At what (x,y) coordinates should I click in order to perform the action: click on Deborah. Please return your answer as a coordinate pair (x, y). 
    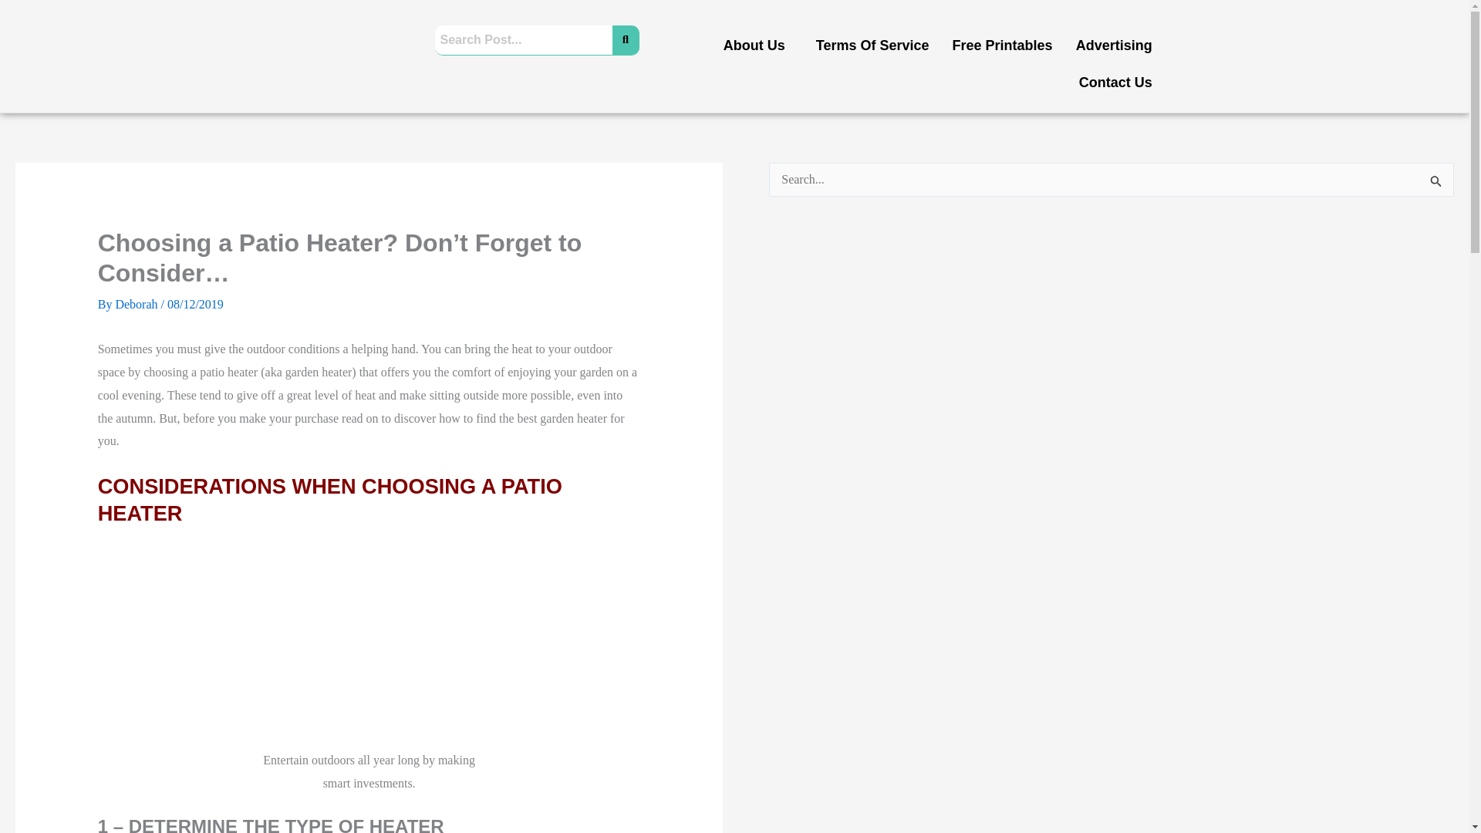
    Looking at the image, I should click on (137, 304).